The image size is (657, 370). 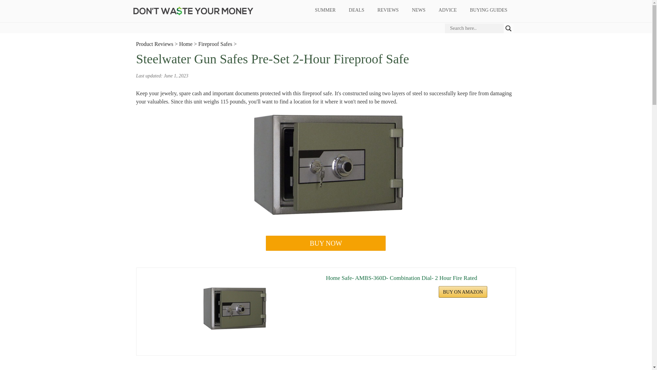 I want to click on SUMMER, so click(x=325, y=10).